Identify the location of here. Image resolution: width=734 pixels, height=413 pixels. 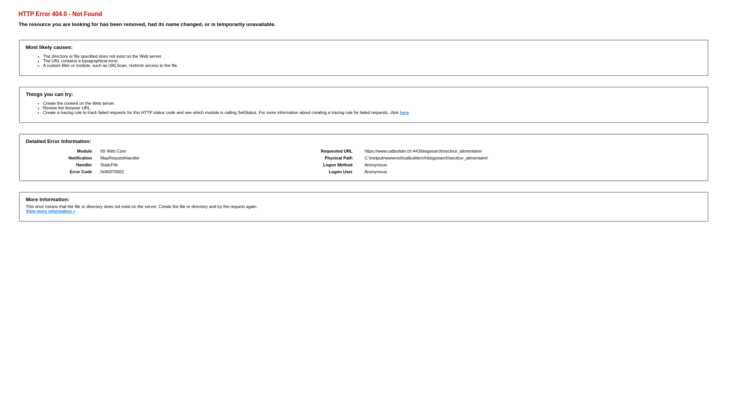
(404, 112).